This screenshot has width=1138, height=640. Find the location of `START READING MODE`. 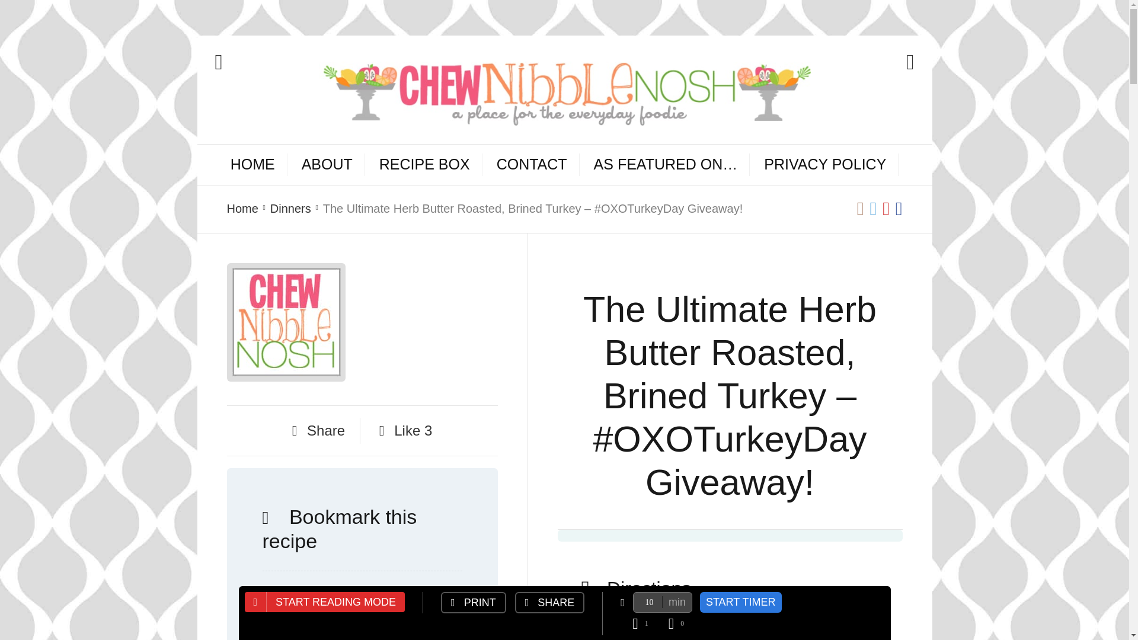

START READING MODE is located at coordinates (325, 602).